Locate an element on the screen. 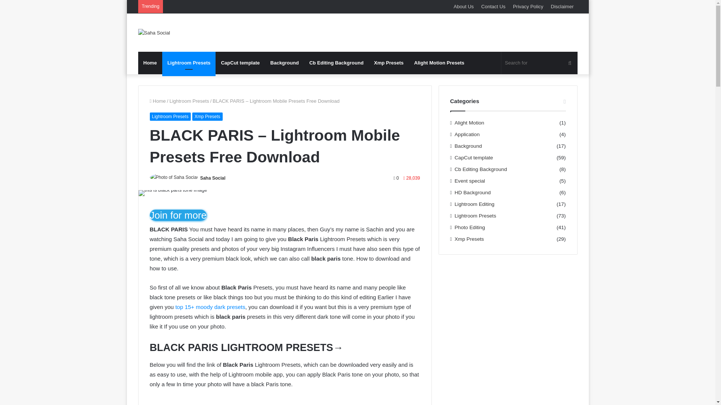 This screenshot has height=405, width=721. Home is located at coordinates (157, 101).